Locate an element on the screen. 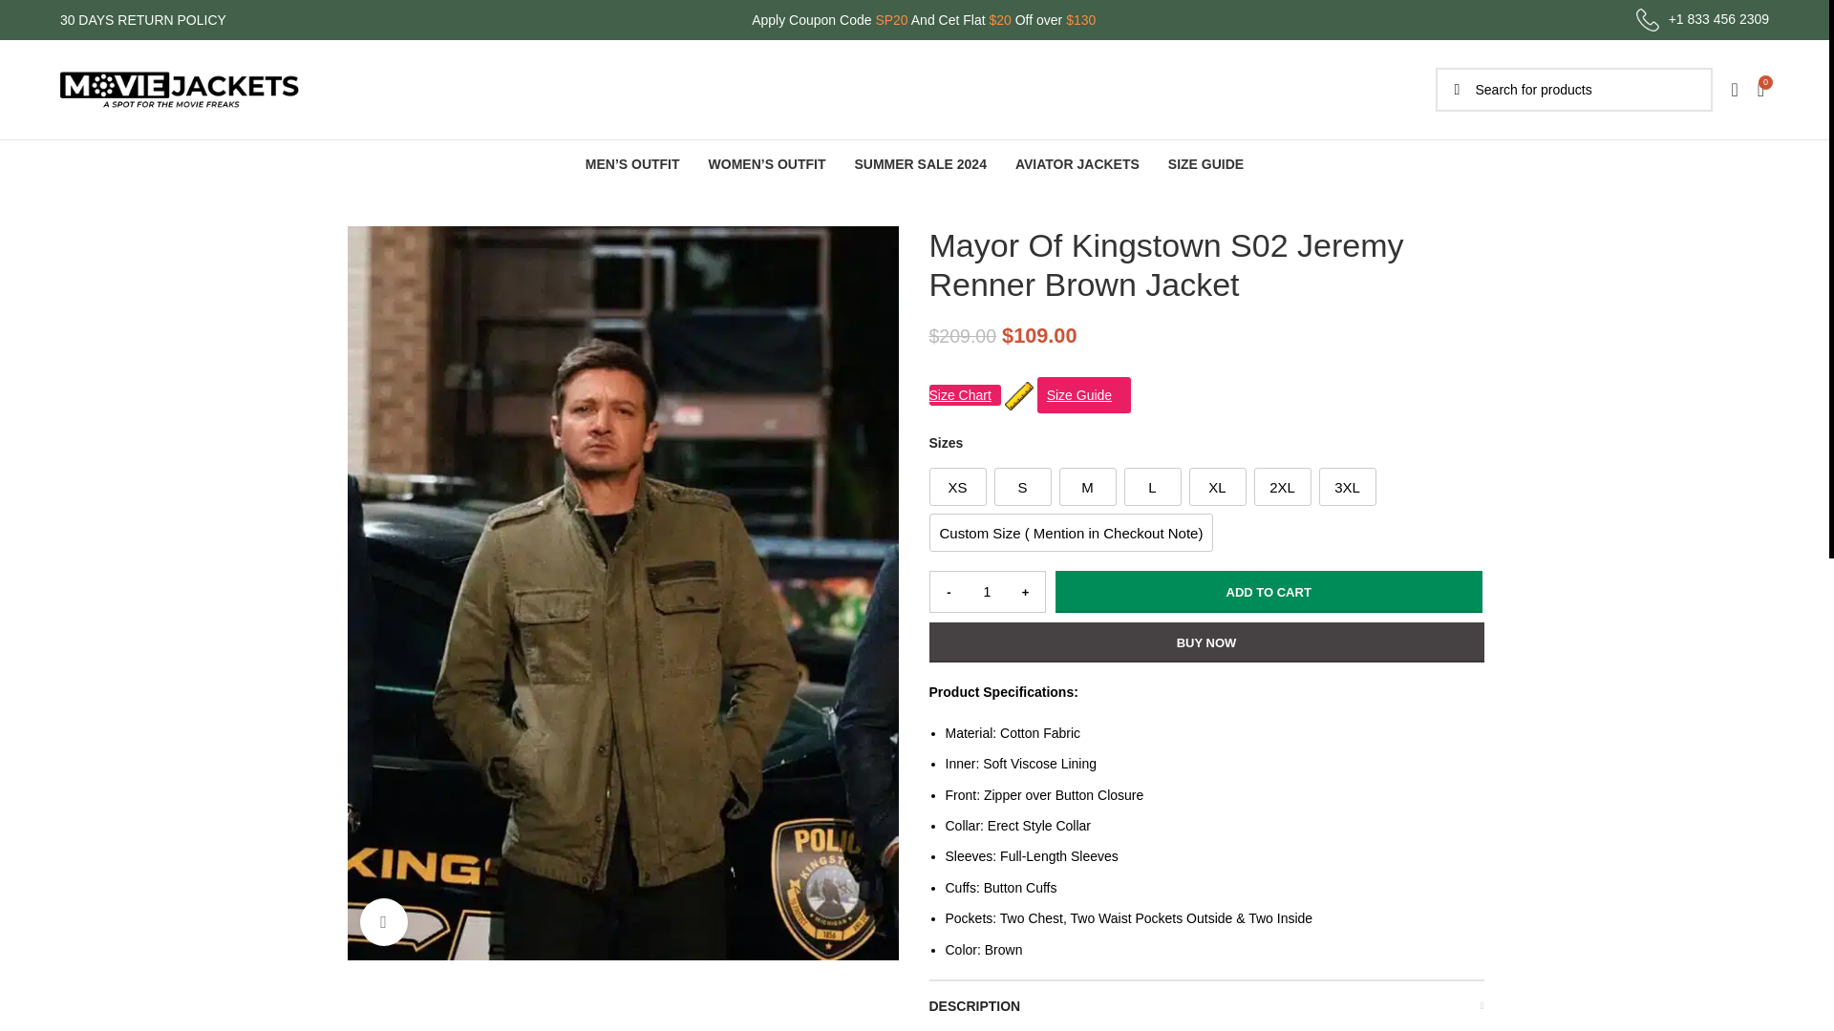 The height and width of the screenshot is (1031, 1834). Size Guide is located at coordinates (669, 810).